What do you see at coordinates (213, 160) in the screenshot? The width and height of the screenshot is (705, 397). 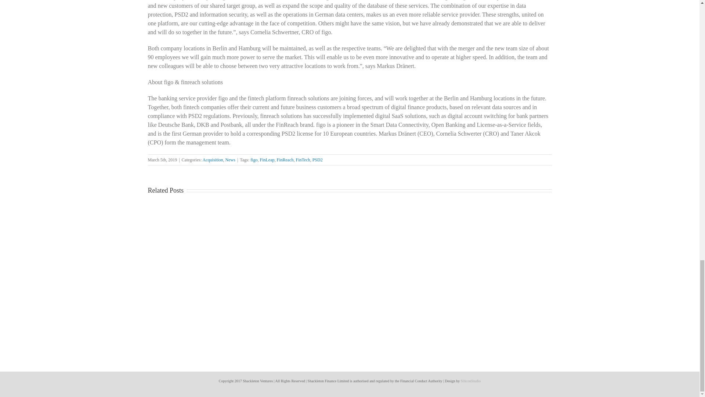 I see `Acquisition` at bounding box center [213, 160].